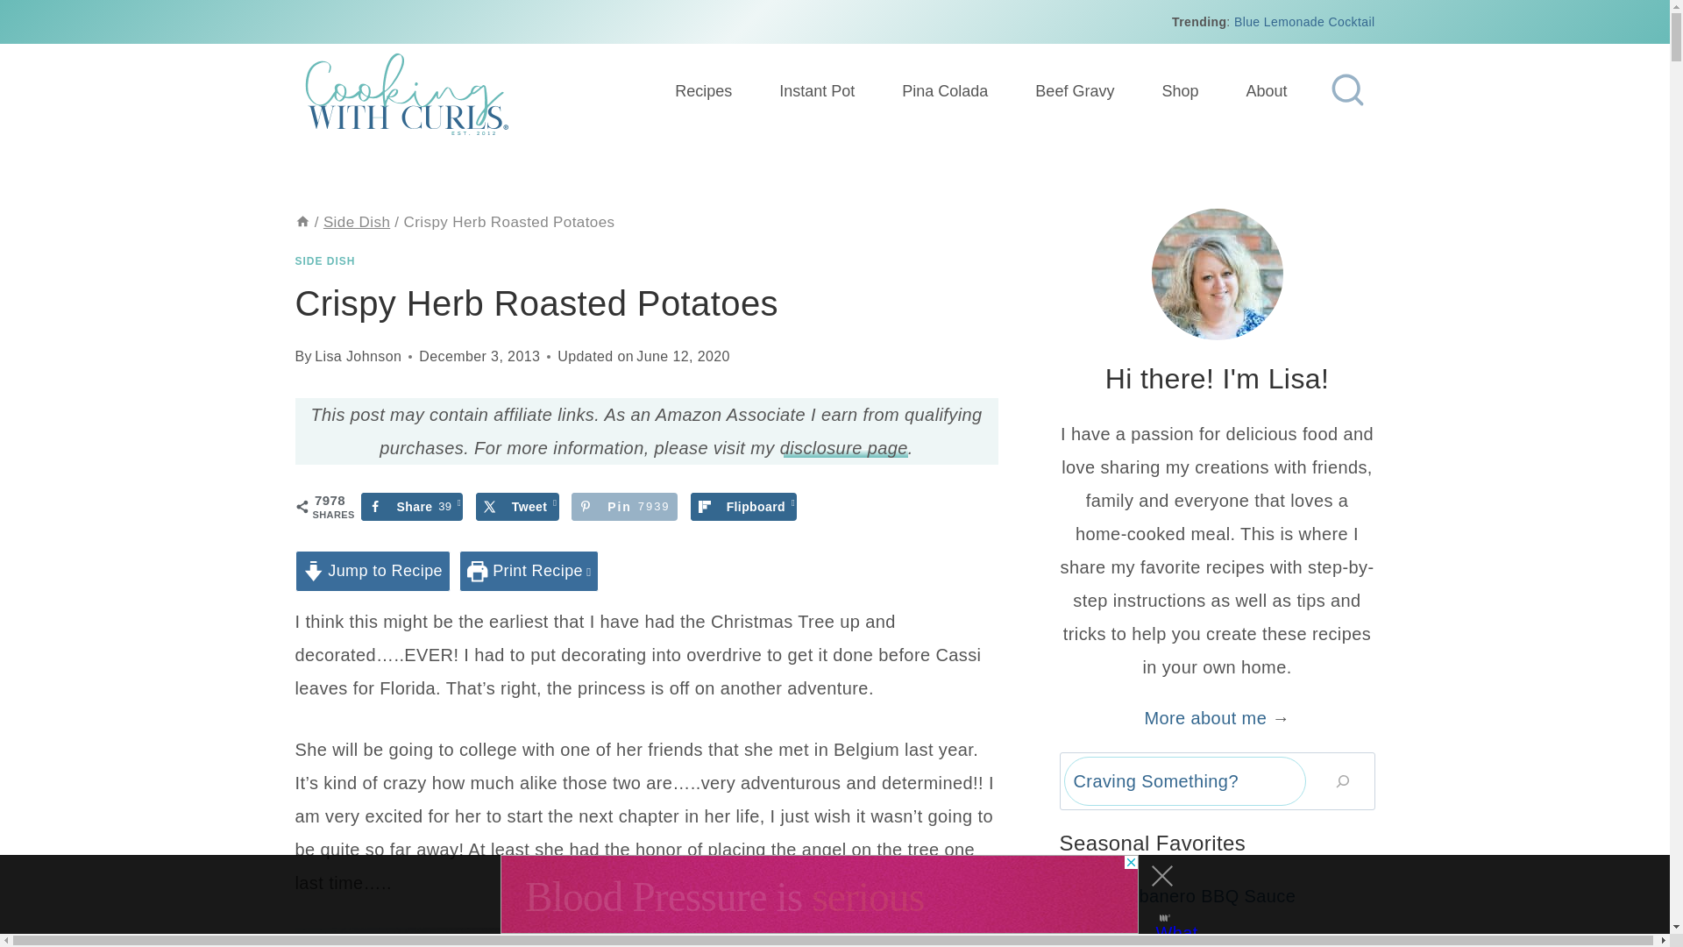  Describe the element at coordinates (844, 447) in the screenshot. I see `disclosure page` at that location.